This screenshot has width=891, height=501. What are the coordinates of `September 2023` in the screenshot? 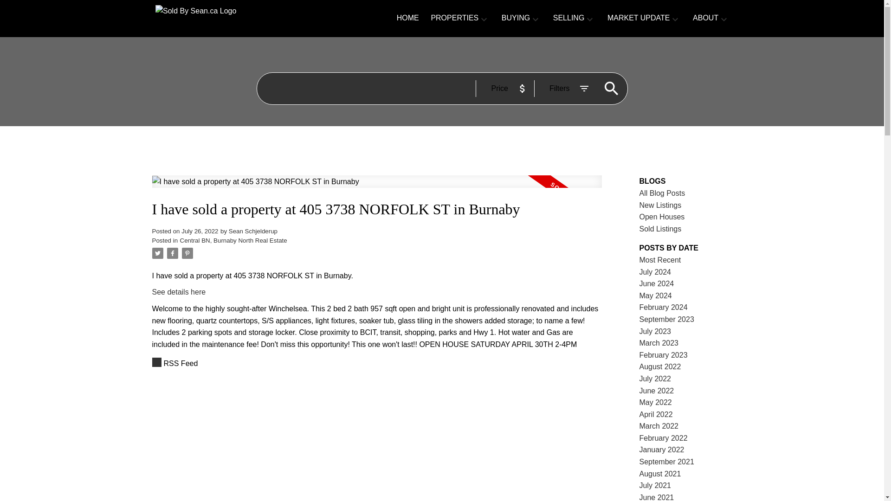 It's located at (666, 319).